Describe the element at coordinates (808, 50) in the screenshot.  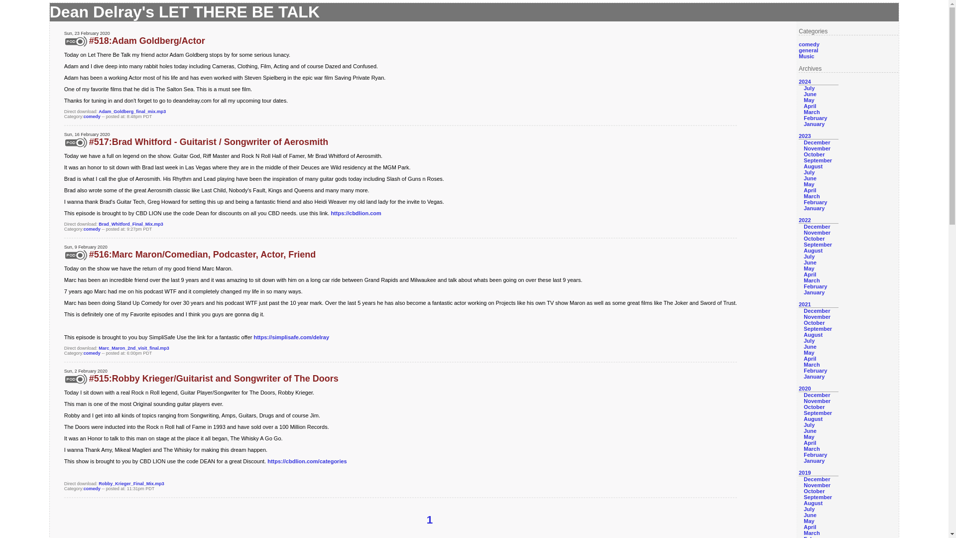
I see `general` at that location.